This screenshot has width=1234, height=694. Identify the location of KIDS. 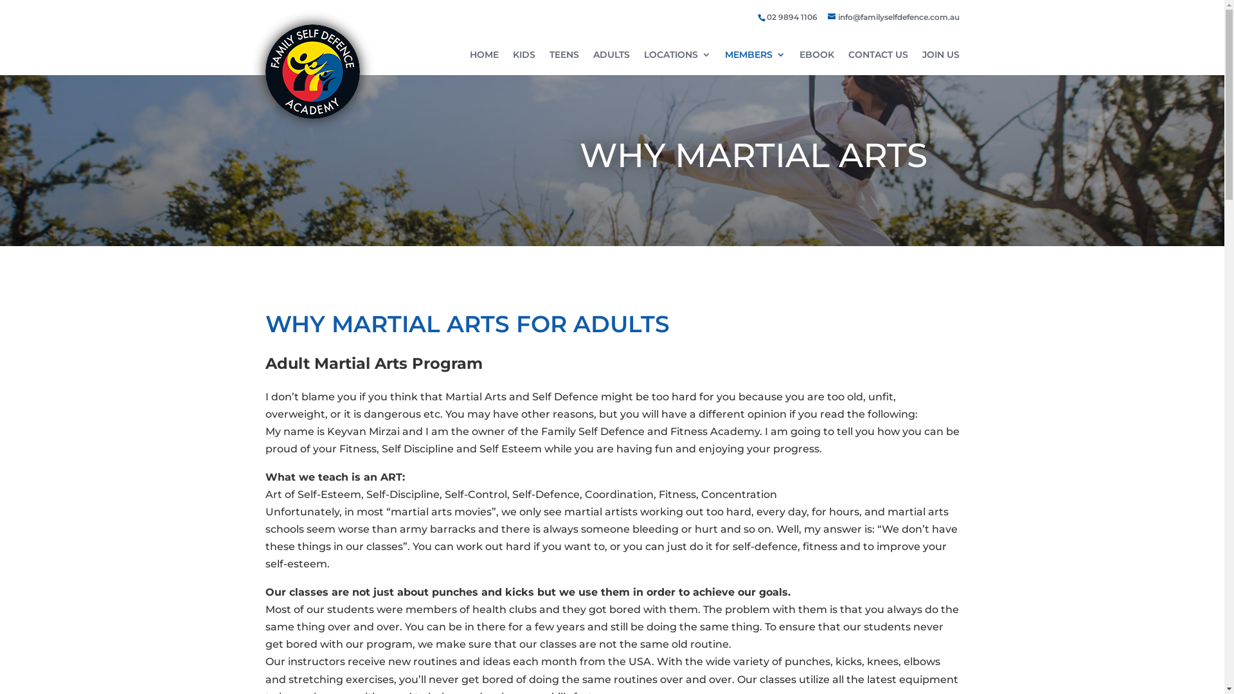
(524, 62).